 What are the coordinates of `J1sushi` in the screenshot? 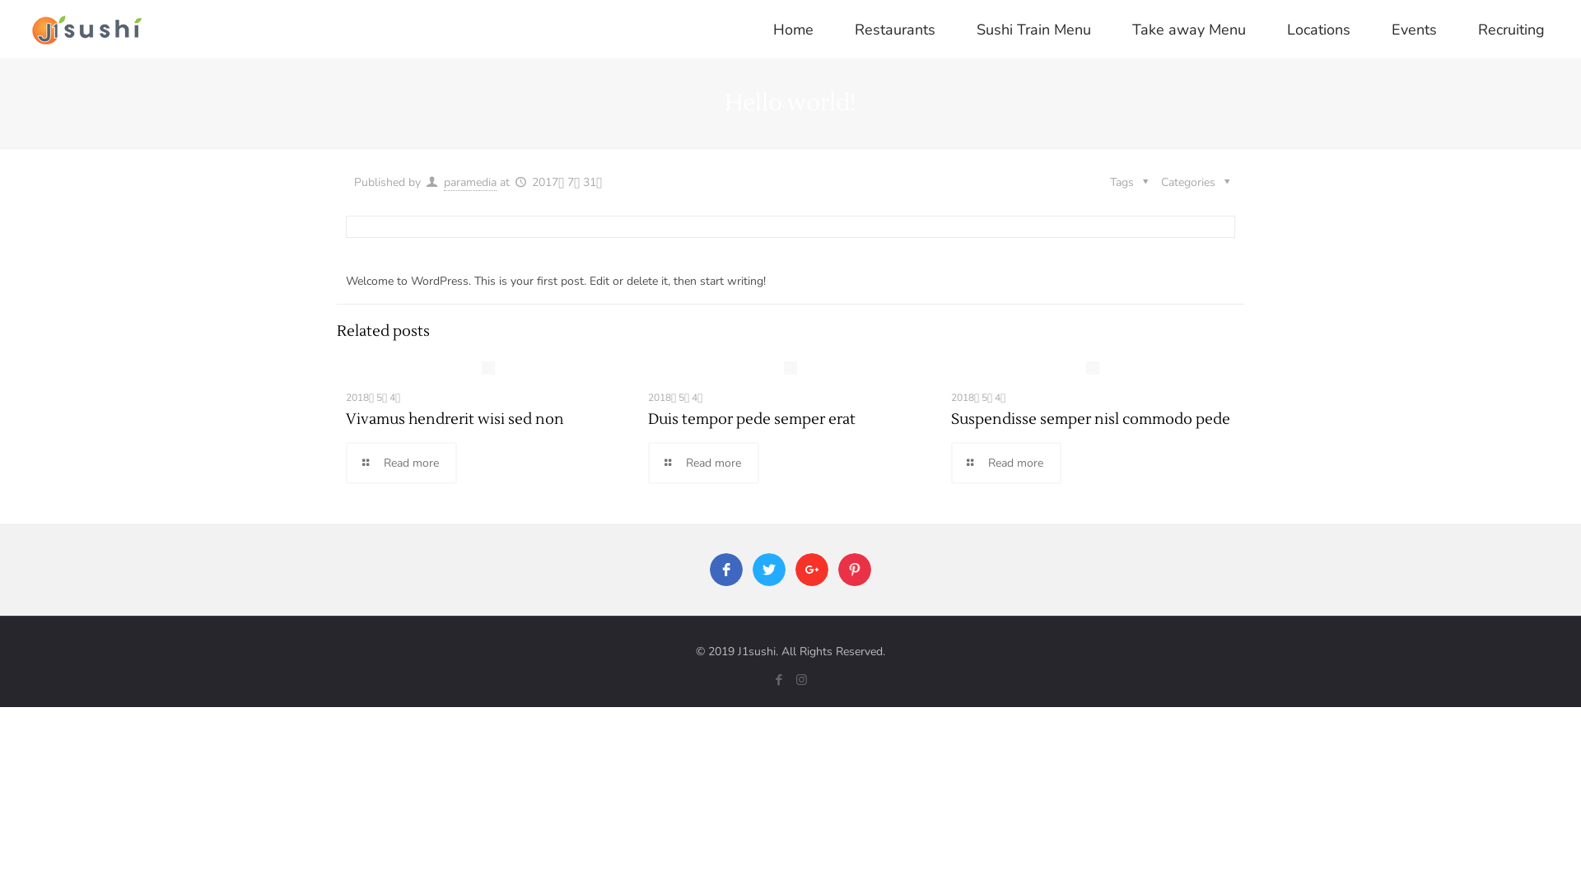 It's located at (88, 30).